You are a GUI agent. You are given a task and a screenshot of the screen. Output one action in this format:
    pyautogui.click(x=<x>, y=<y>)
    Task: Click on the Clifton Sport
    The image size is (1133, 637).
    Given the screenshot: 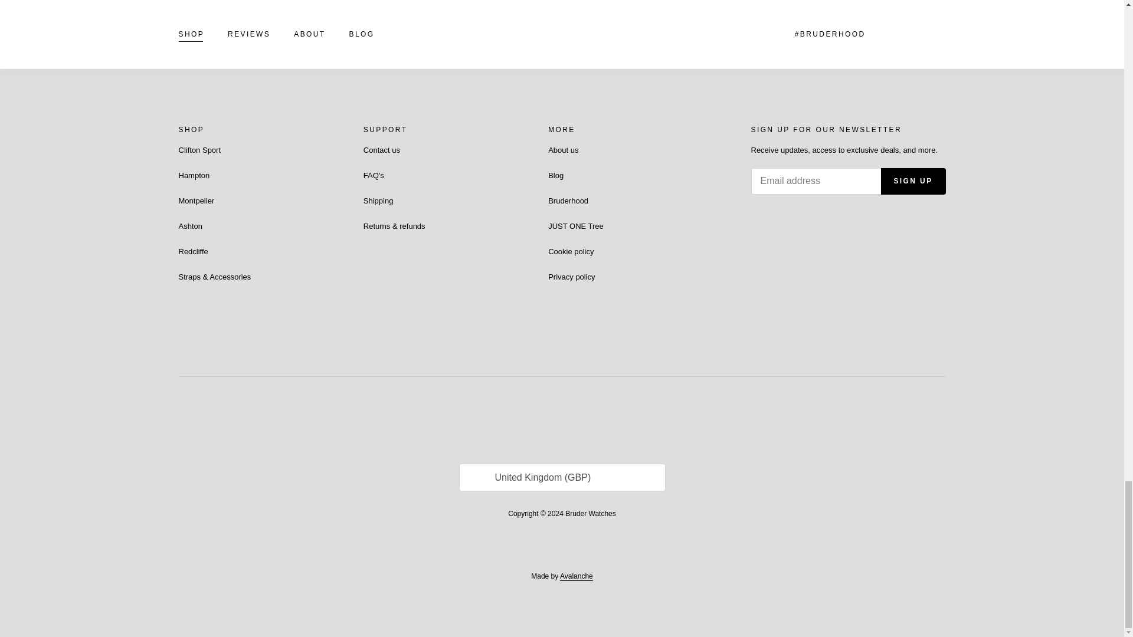 What is the action you would take?
    pyautogui.click(x=199, y=150)
    